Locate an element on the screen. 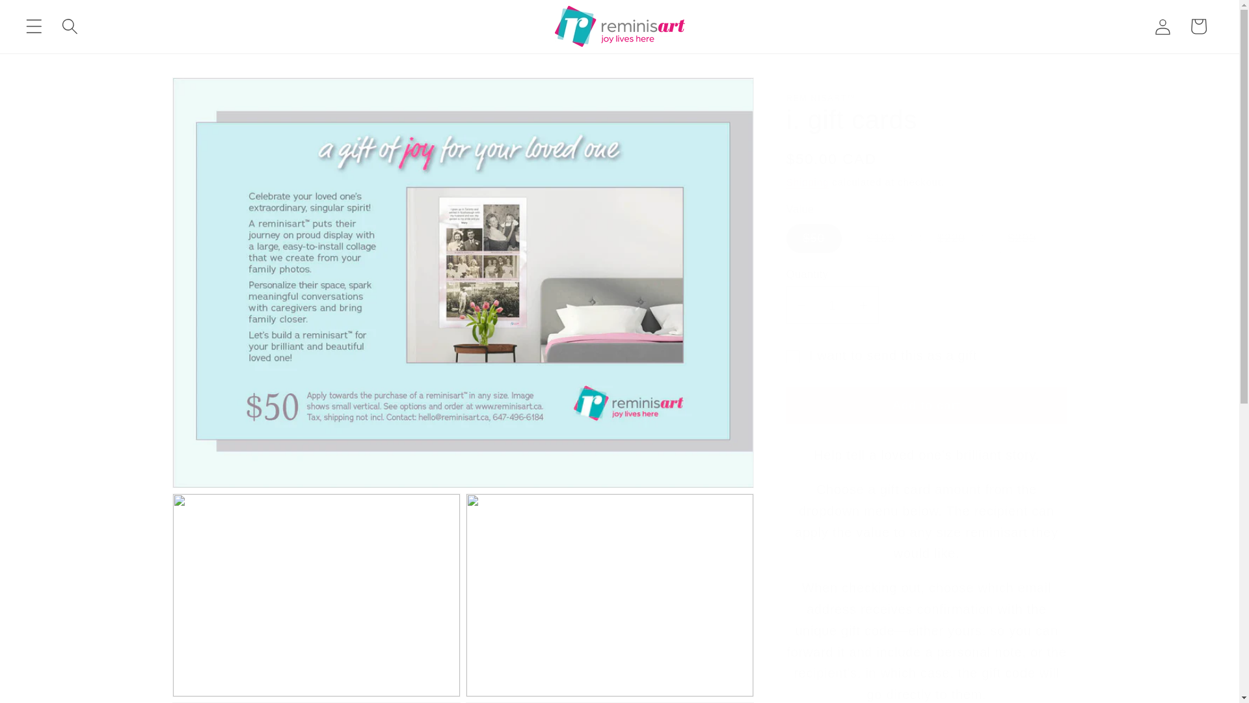 The image size is (1249, 703). Open media 3 in modal is located at coordinates (610, 595).